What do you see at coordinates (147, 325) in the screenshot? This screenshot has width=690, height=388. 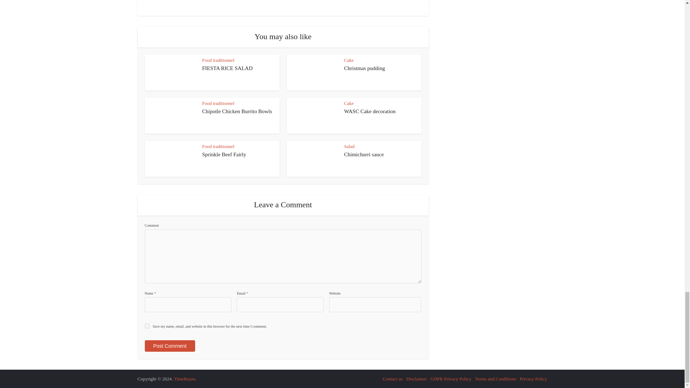 I see `yes` at bounding box center [147, 325].